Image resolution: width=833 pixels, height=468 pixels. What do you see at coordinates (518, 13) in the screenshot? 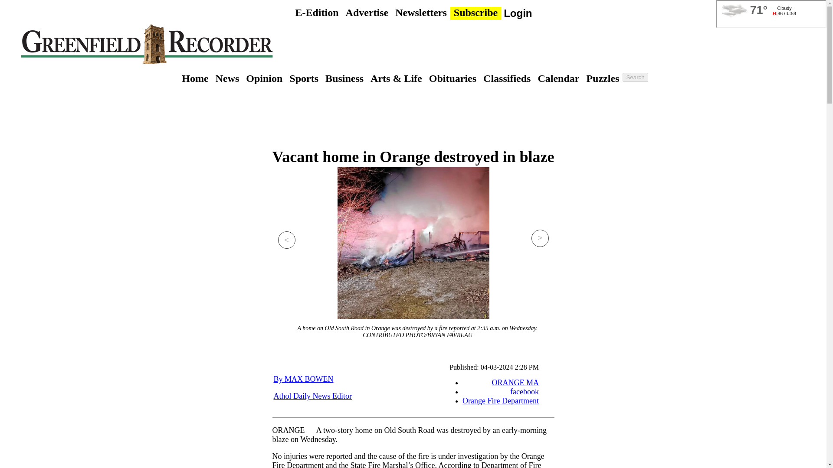
I see `Login` at bounding box center [518, 13].